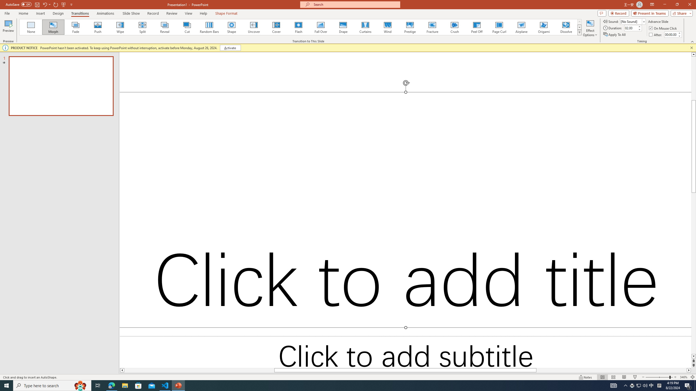 The image size is (696, 391). What do you see at coordinates (31, 27) in the screenshot?
I see `None` at bounding box center [31, 27].